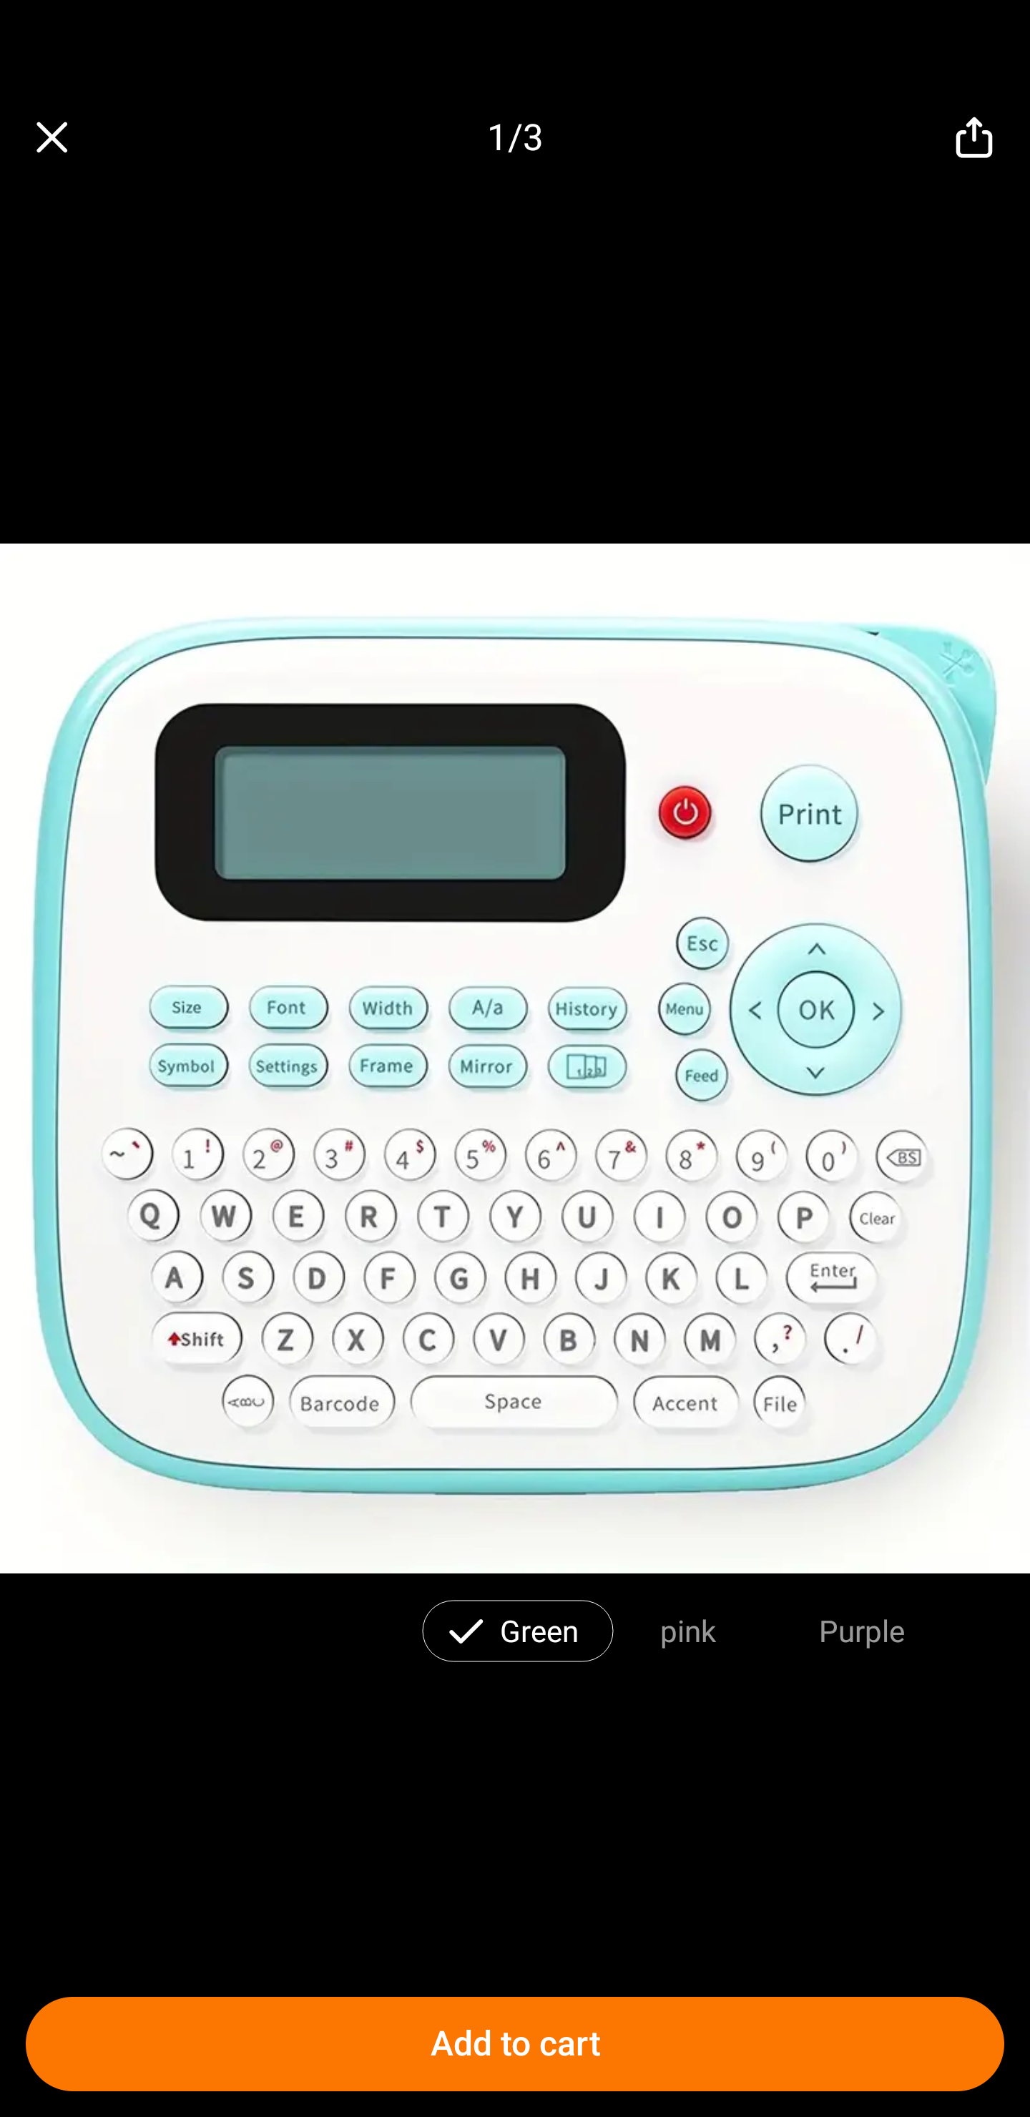 The width and height of the screenshot is (1030, 2117). Describe the element at coordinates (861, 1629) in the screenshot. I see `Purple` at that location.